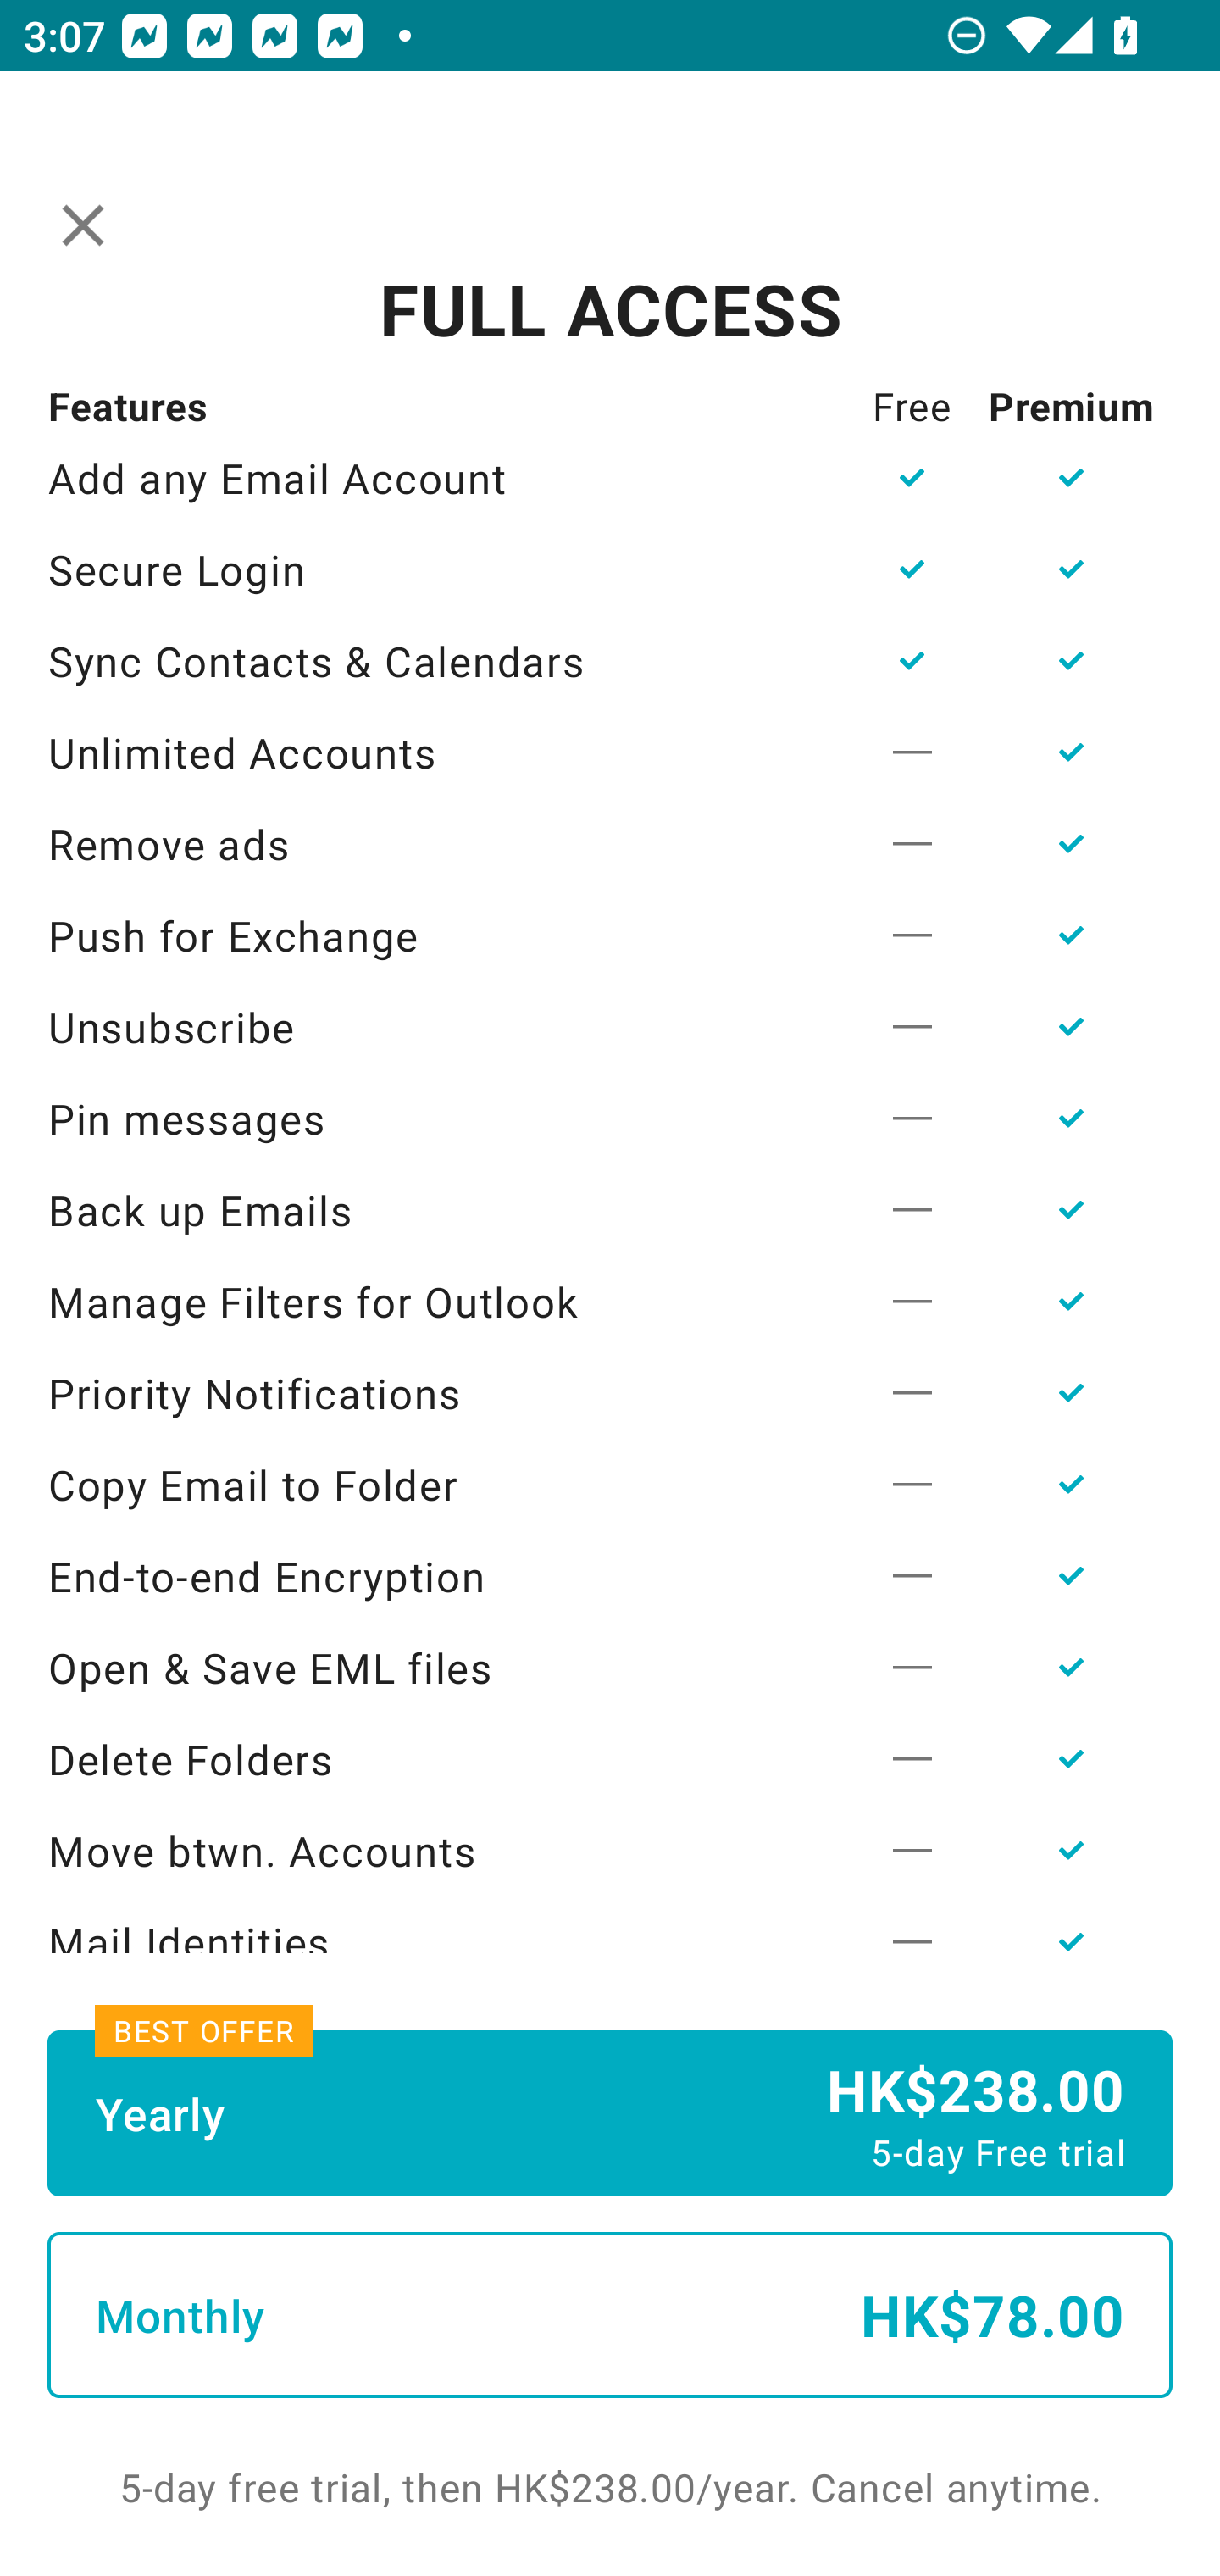  I want to click on Yearly HK$238.00 5-day Free trial, so click(610, 2113).